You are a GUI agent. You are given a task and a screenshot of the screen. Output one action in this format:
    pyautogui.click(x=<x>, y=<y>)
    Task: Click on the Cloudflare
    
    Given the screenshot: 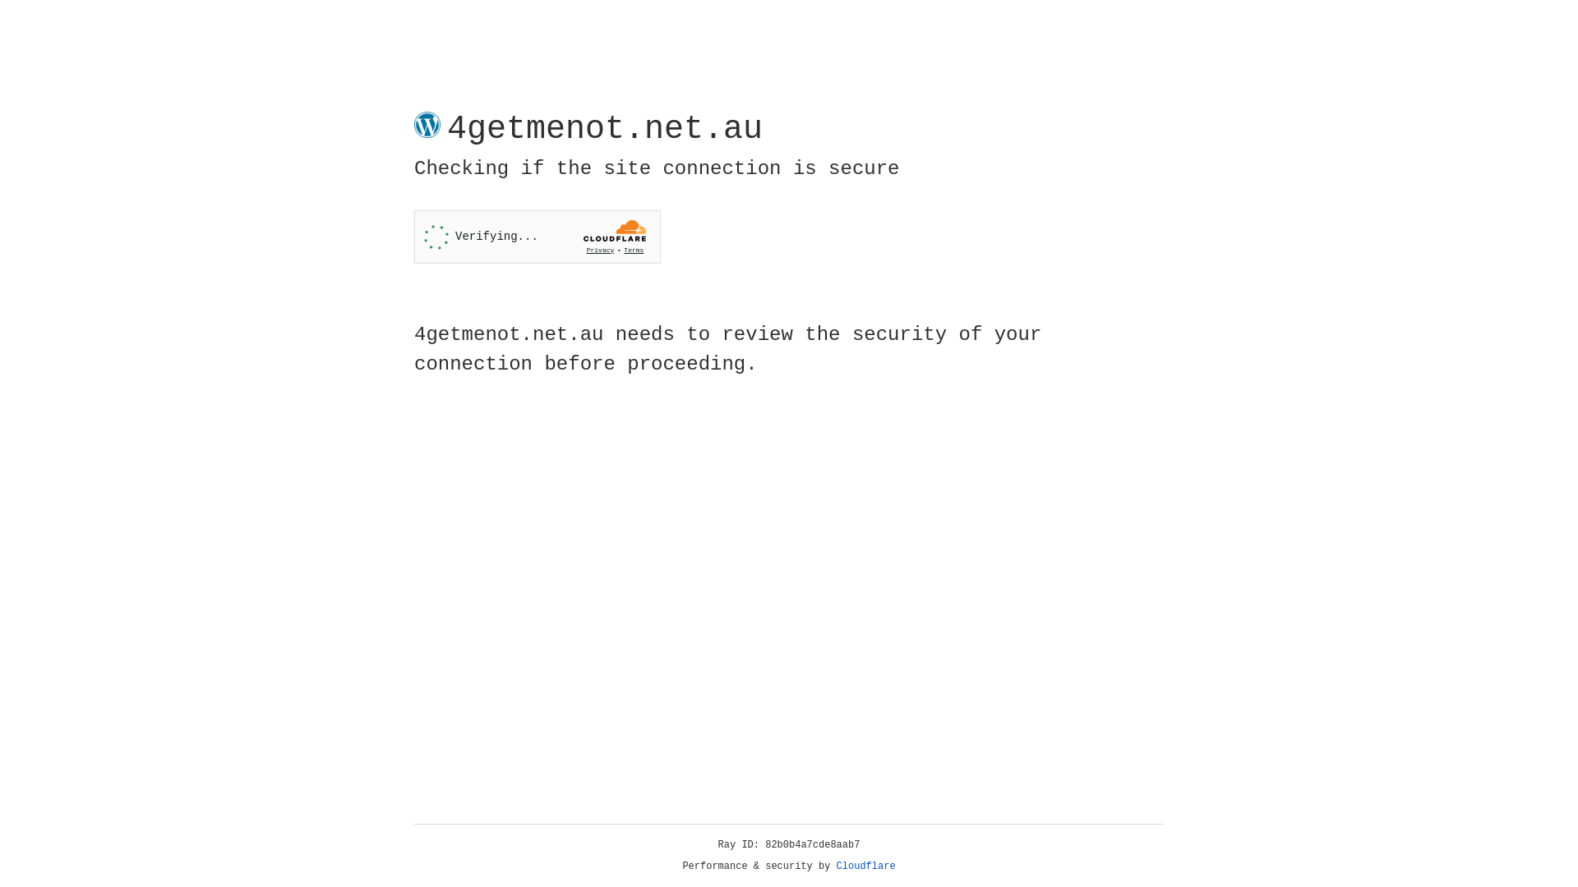 What is the action you would take?
    pyautogui.click(x=866, y=866)
    